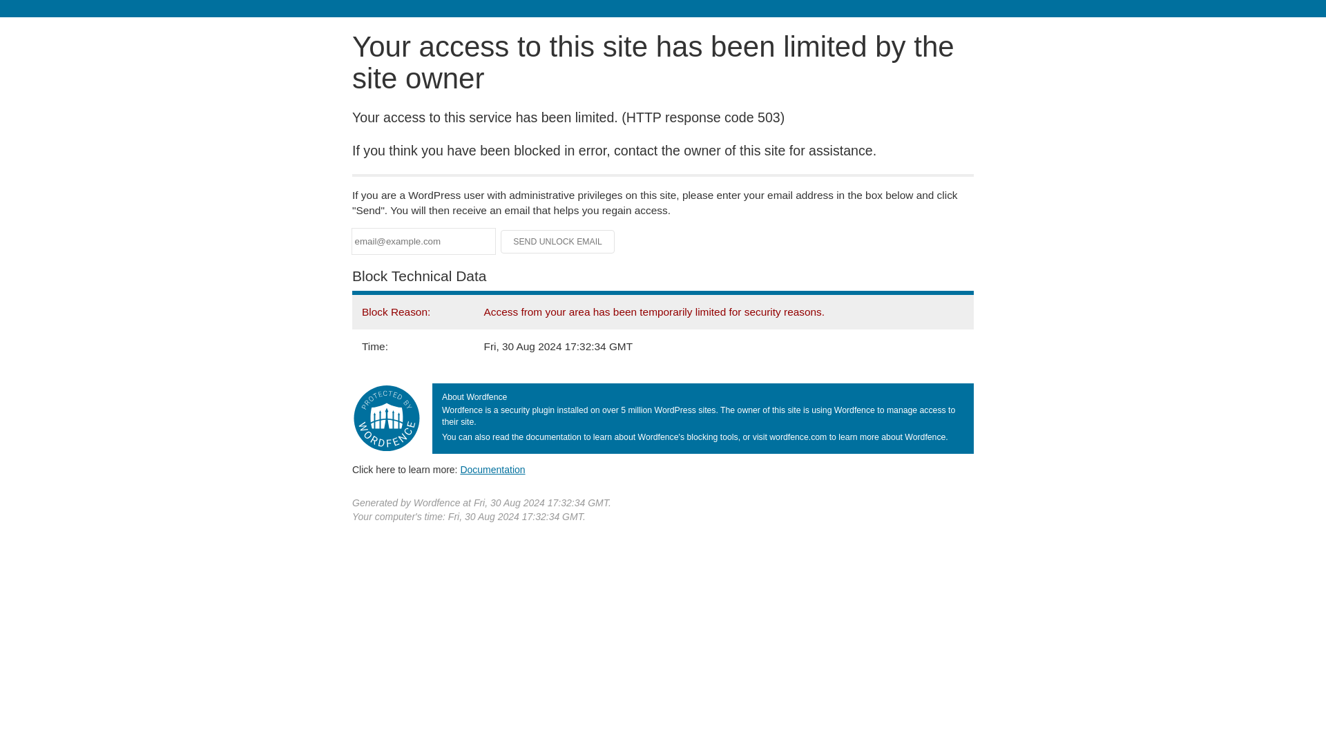  Describe the element at coordinates (492, 469) in the screenshot. I see `Documentation` at that location.